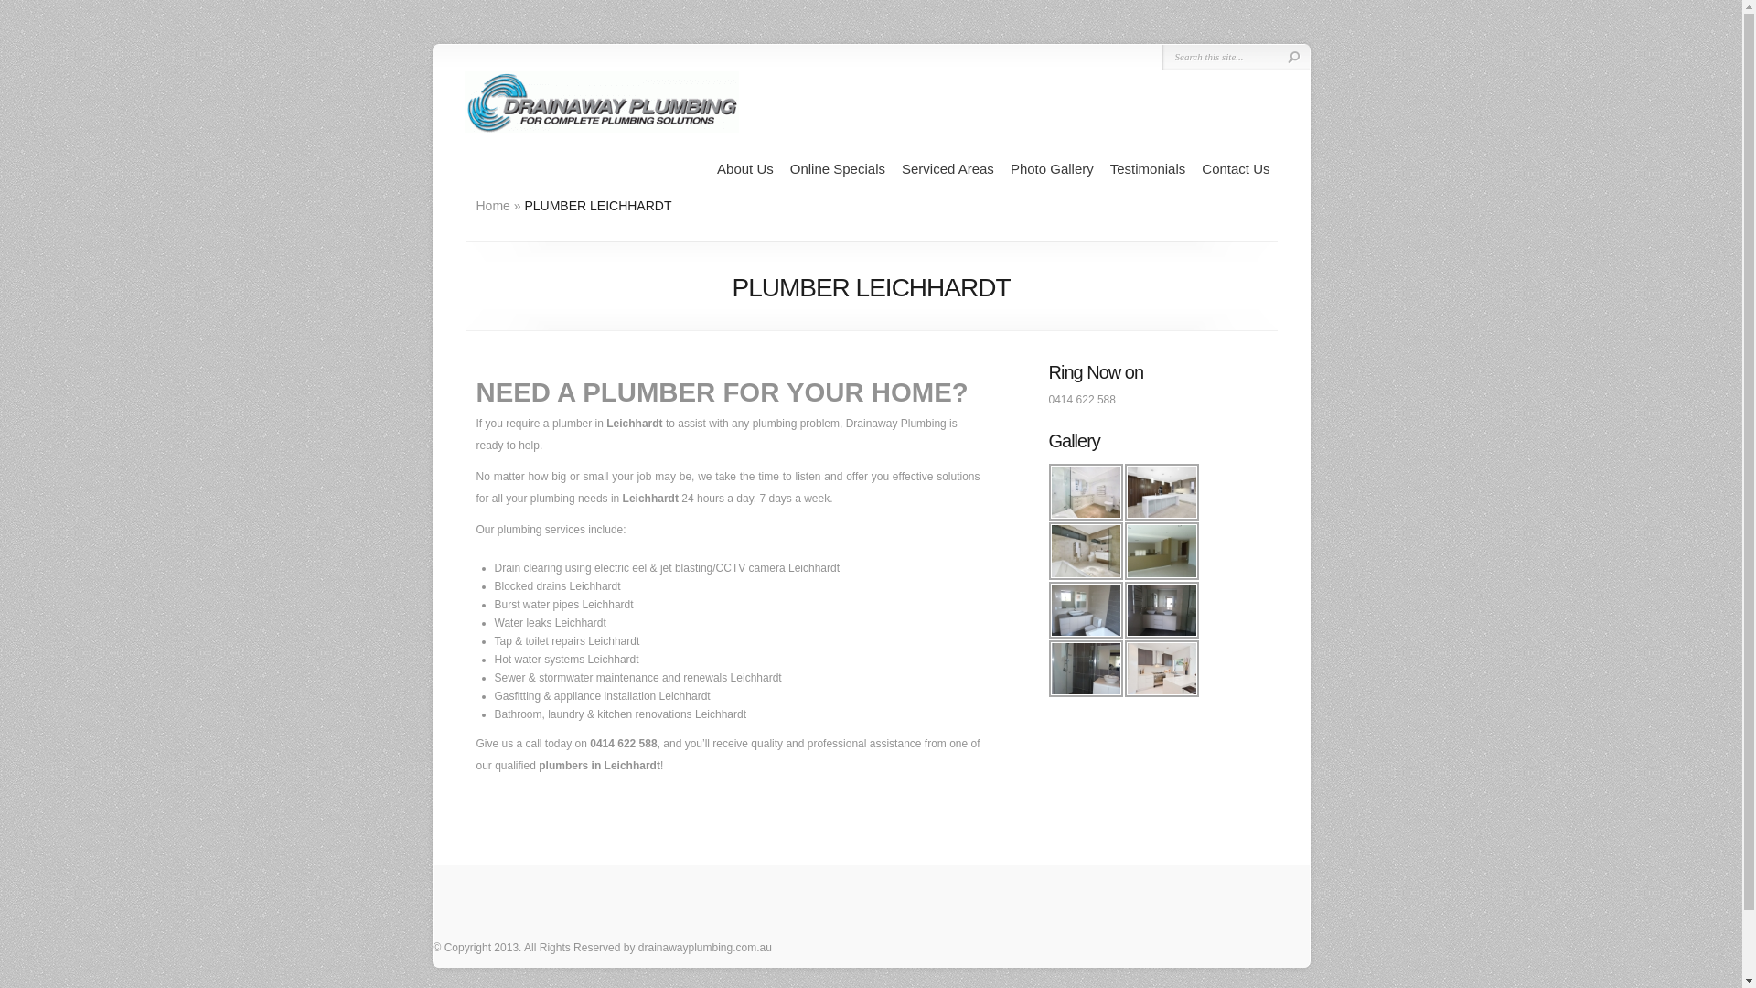 The height and width of the screenshot is (988, 1756). What do you see at coordinates (1236, 169) in the screenshot?
I see `Contact Us` at bounding box center [1236, 169].